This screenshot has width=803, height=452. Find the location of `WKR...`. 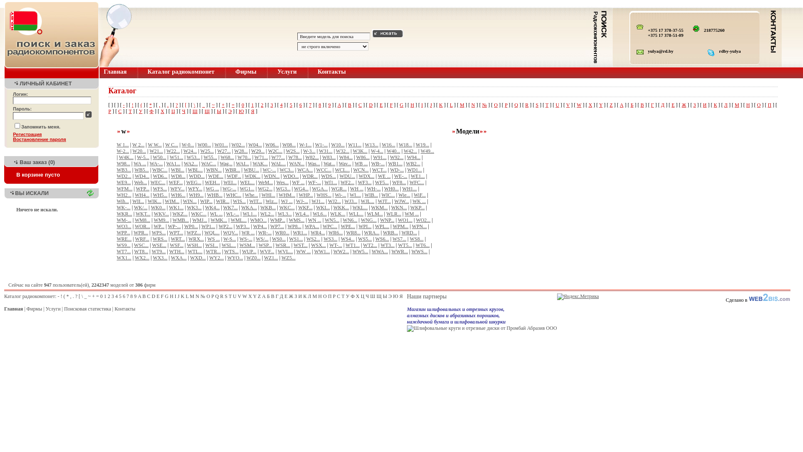

WKR... is located at coordinates (125, 214).